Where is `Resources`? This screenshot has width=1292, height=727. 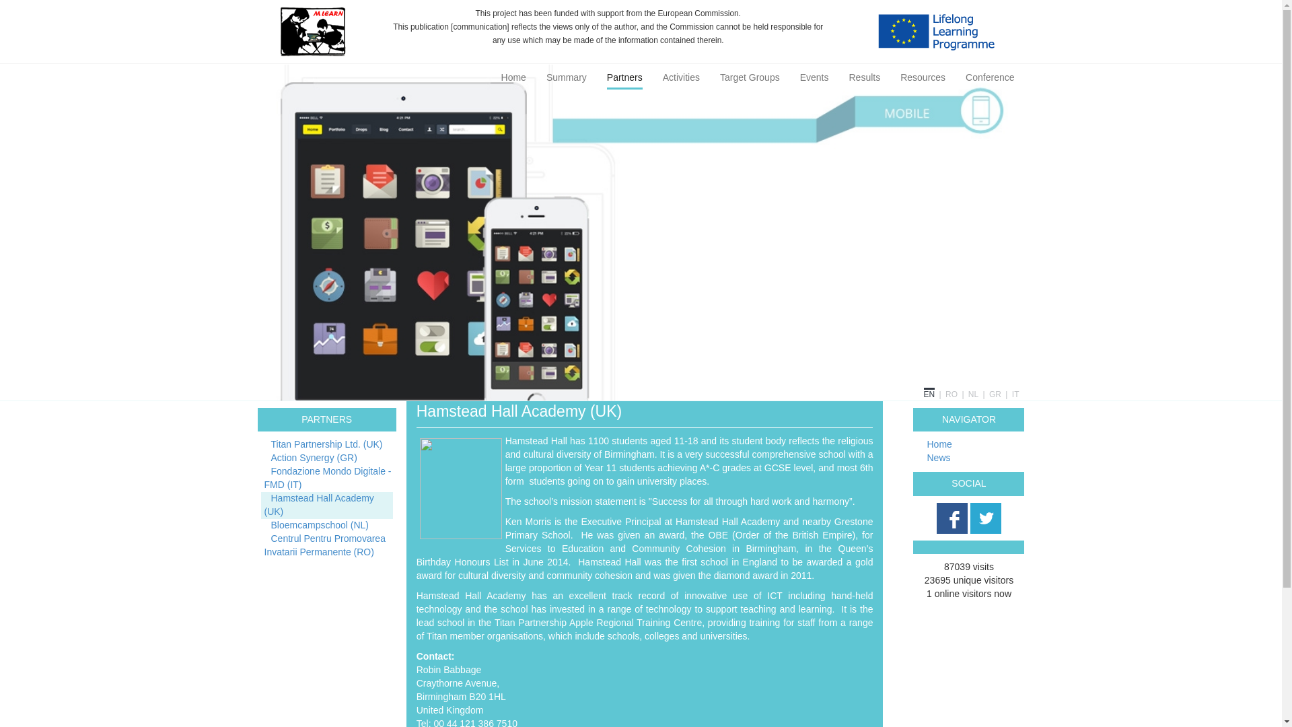 Resources is located at coordinates (923, 75).